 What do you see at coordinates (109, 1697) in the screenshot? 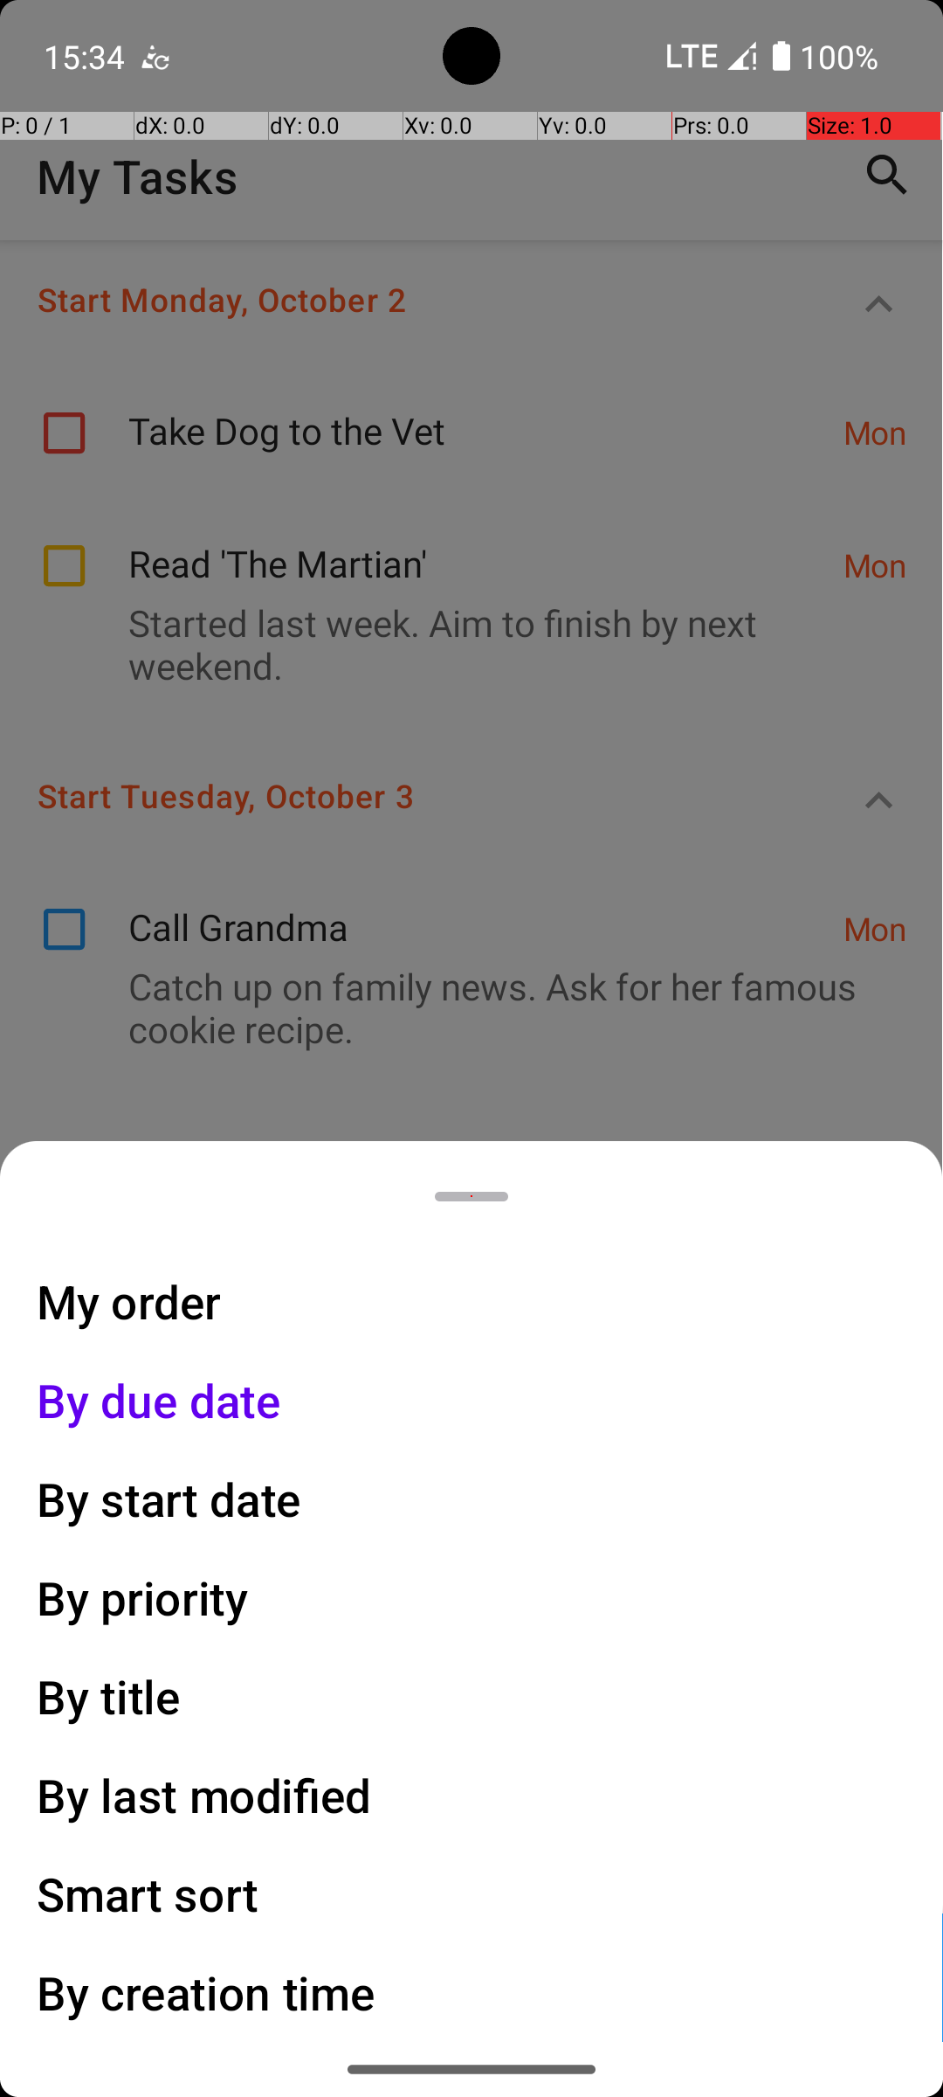
I see `By title` at bounding box center [109, 1697].